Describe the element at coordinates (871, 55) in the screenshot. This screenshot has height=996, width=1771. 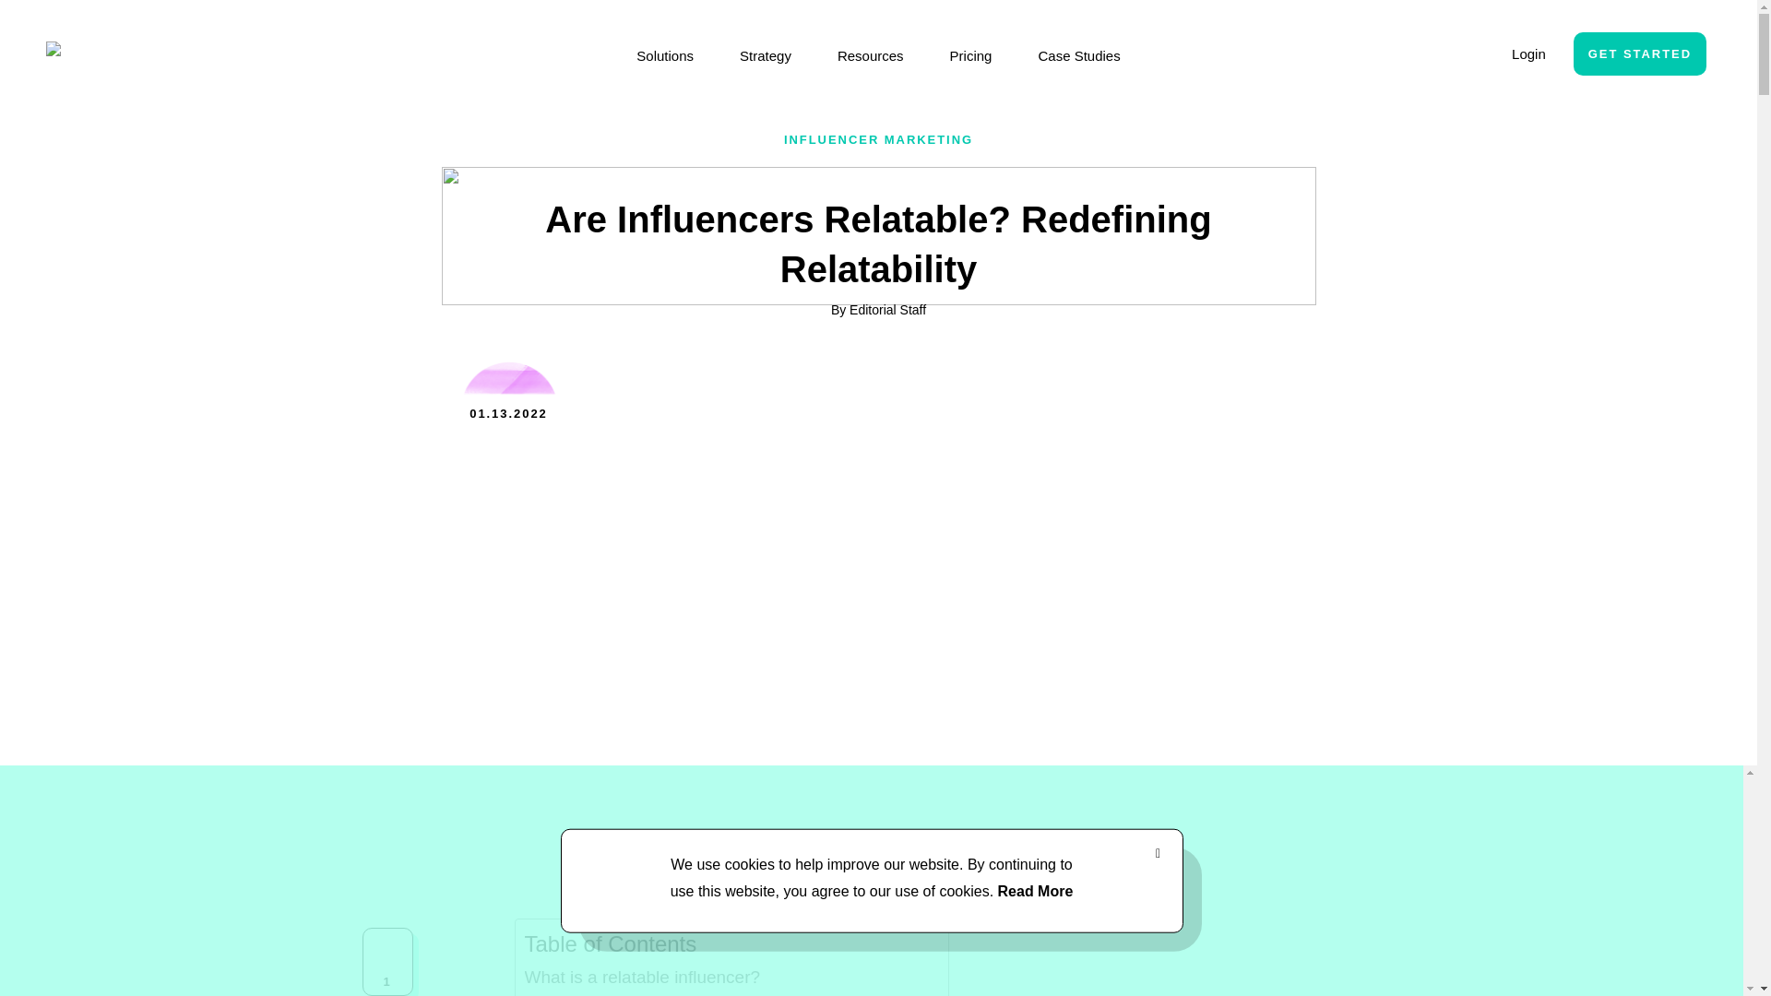
I see `Resources` at that location.